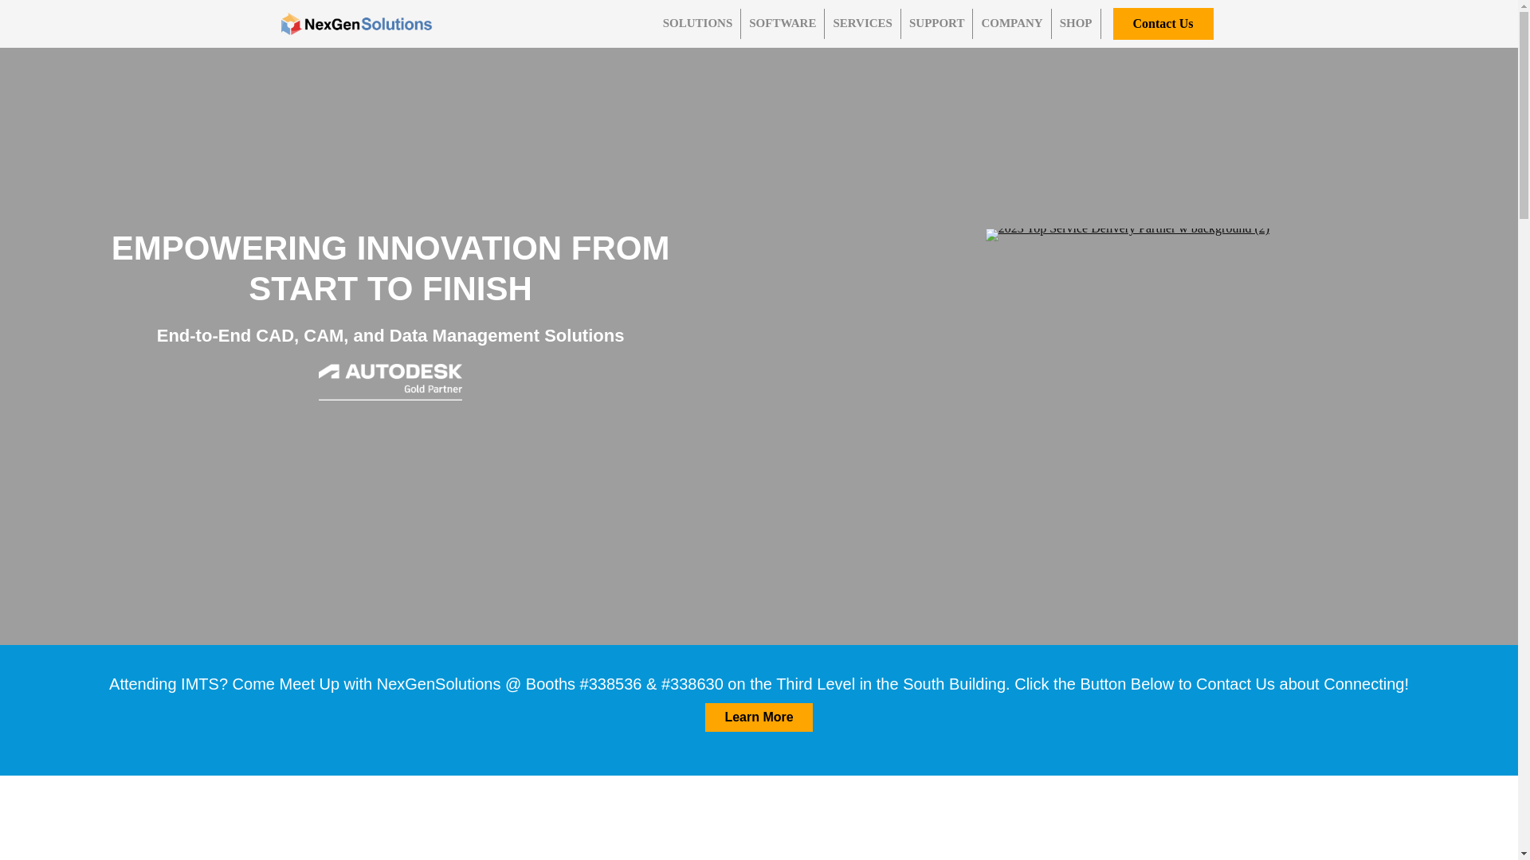  I want to click on SOFTWARE, so click(783, 23).